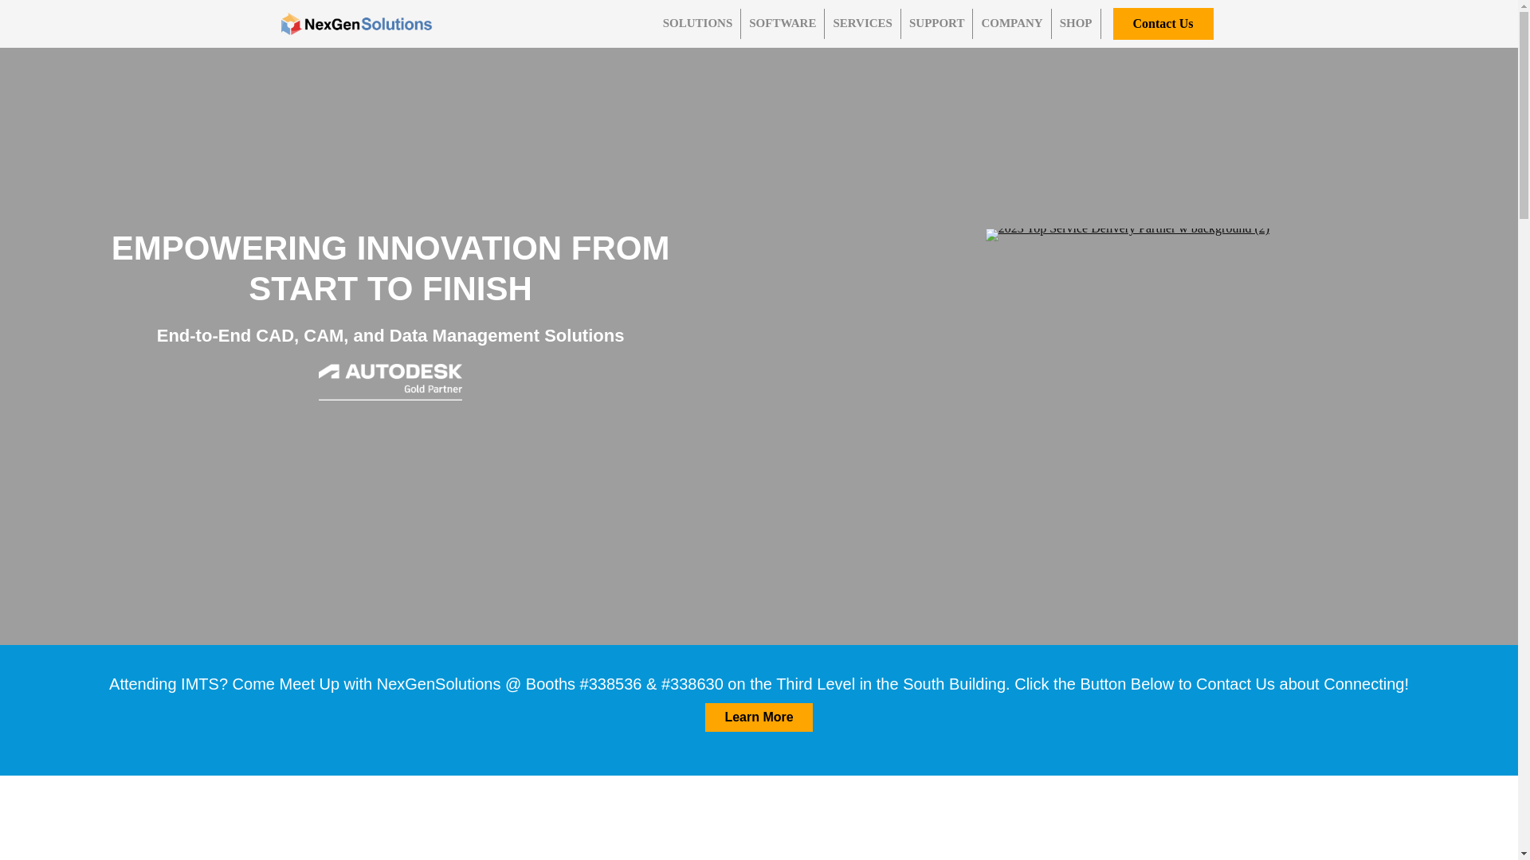  I want to click on SOFTWARE, so click(783, 23).